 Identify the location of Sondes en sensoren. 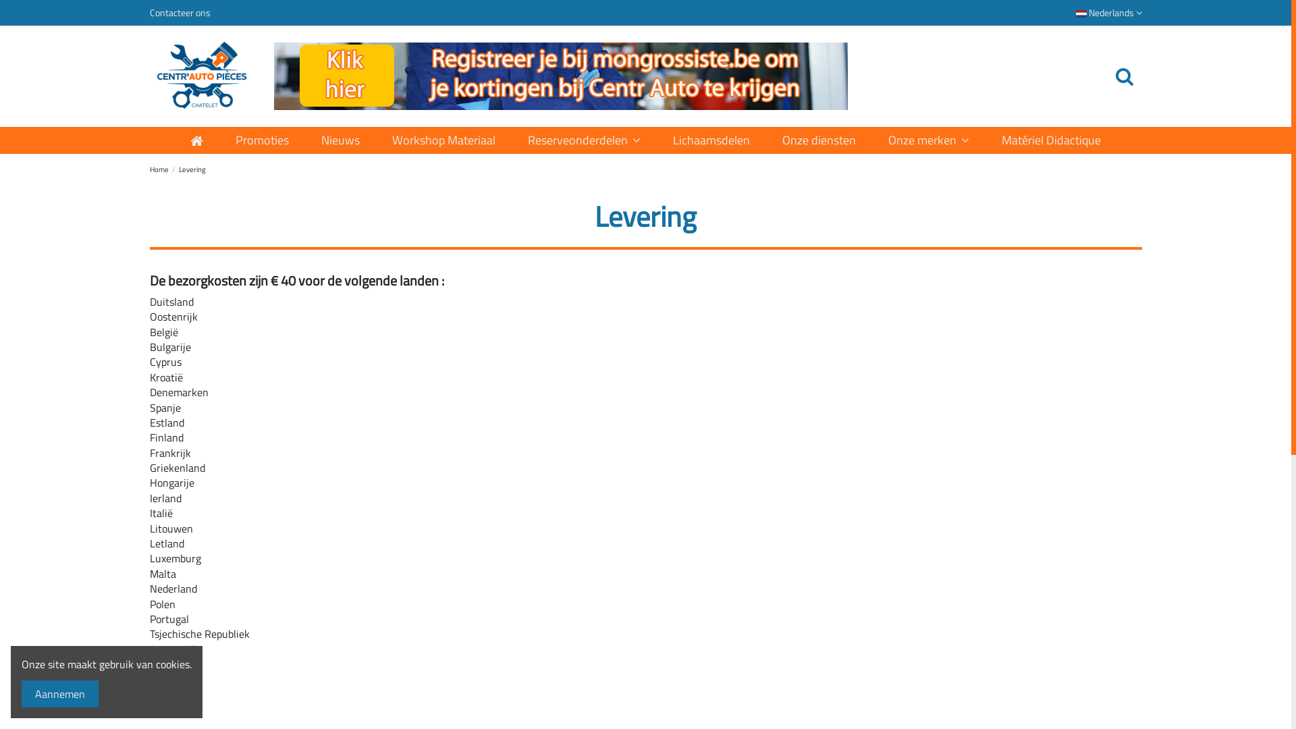
(605, 600).